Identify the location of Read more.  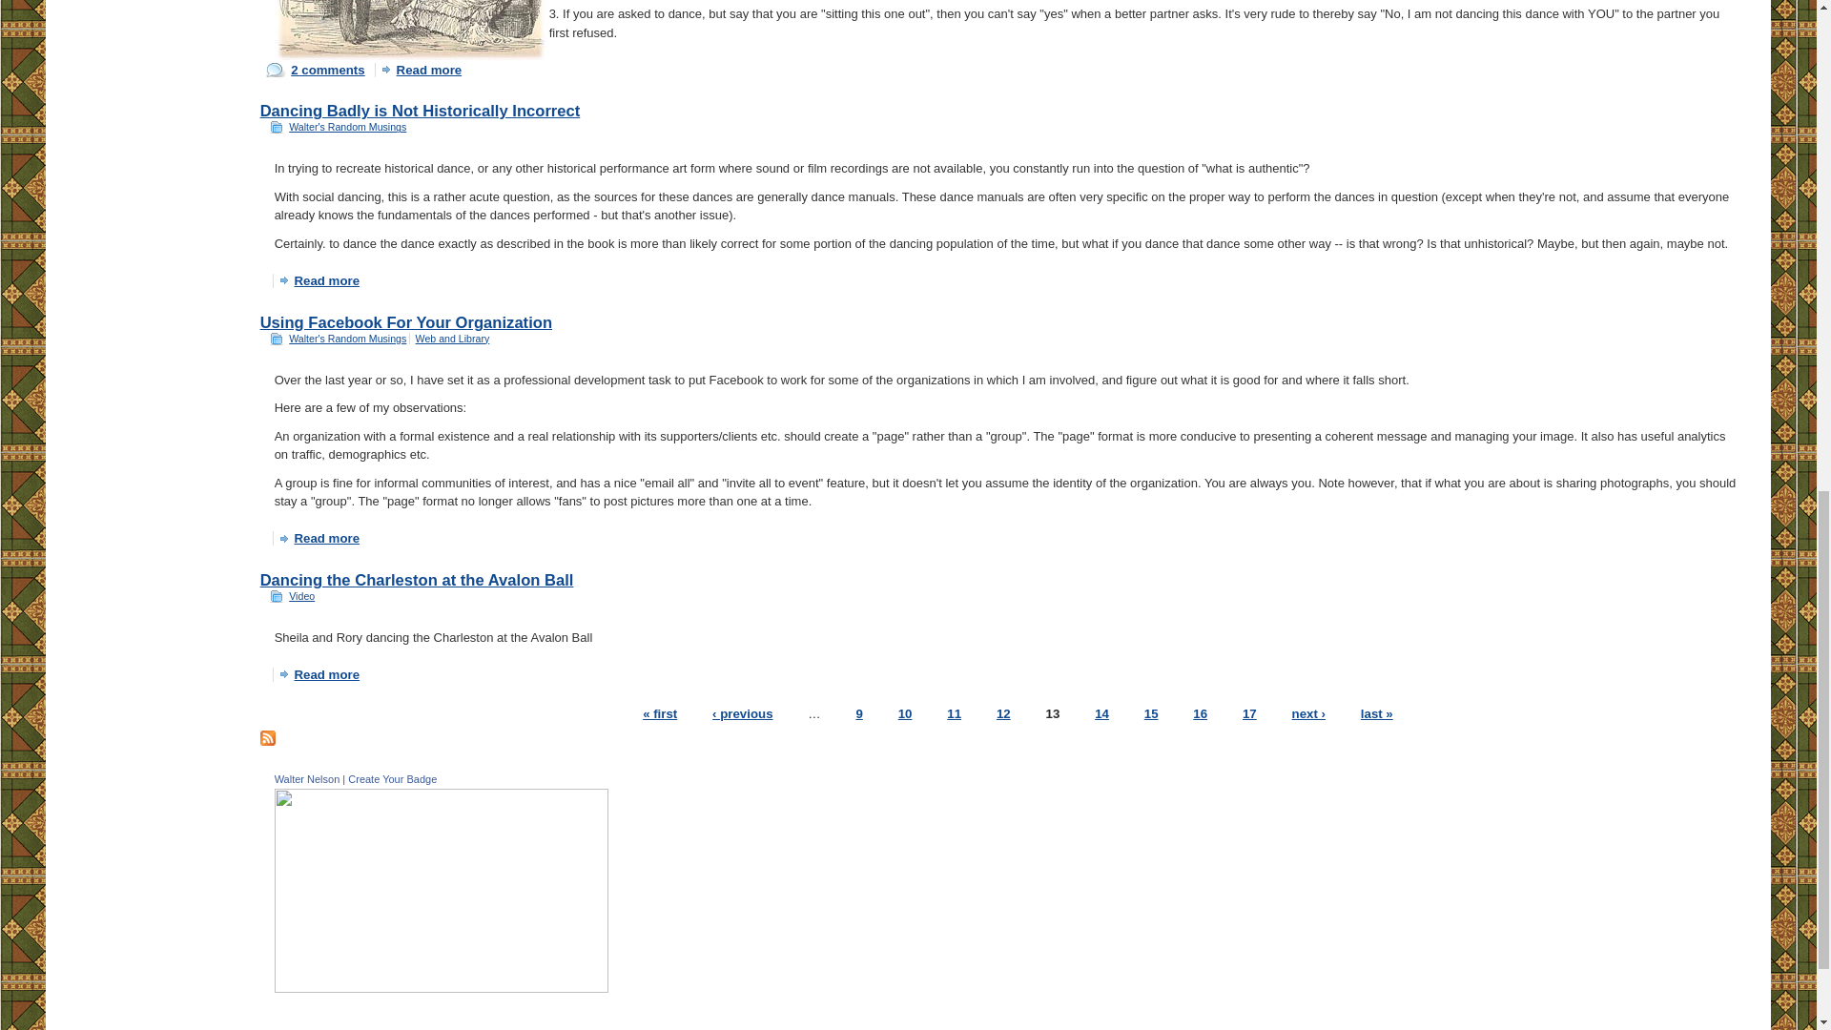
(320, 280).